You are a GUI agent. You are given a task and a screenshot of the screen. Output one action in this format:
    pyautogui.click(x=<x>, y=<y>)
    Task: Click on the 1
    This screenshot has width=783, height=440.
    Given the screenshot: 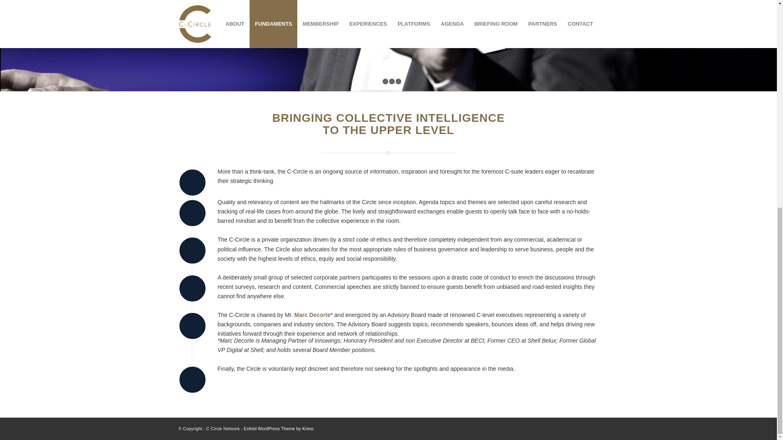 What is the action you would take?
    pyautogui.click(x=378, y=81)
    